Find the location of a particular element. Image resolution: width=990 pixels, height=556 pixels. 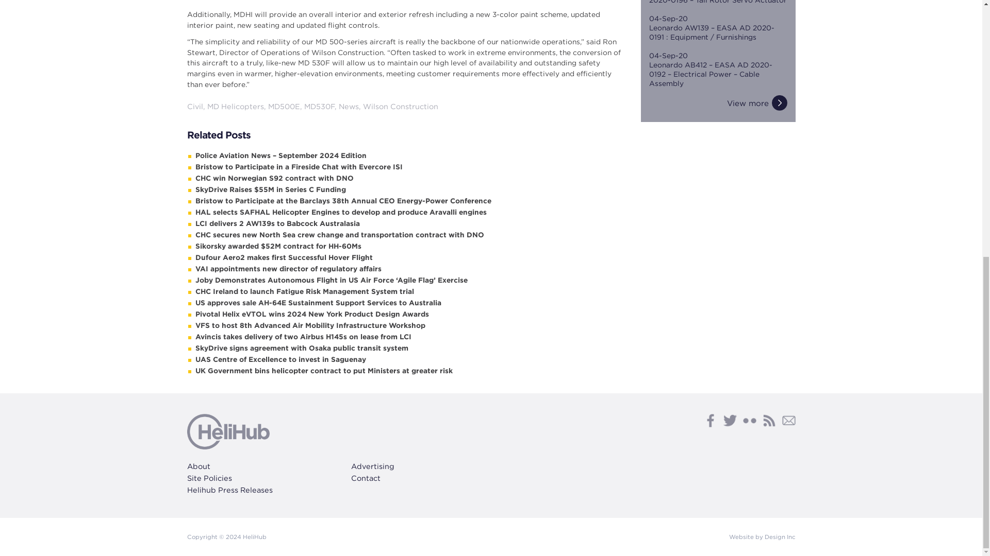

Subscribe is located at coordinates (788, 420).